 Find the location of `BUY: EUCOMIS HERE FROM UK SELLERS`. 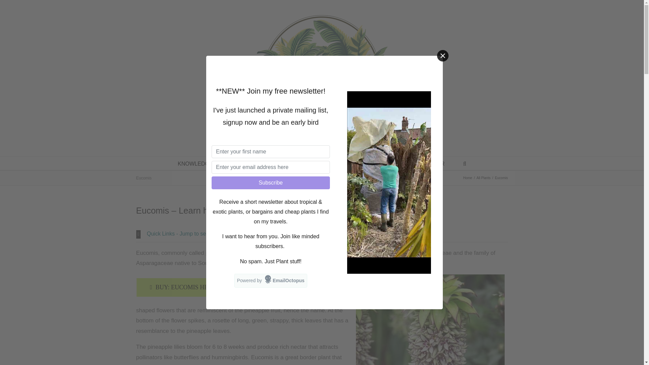

BUY: EUCOMIS HERE FROM UK SELLERS is located at coordinates (210, 287).